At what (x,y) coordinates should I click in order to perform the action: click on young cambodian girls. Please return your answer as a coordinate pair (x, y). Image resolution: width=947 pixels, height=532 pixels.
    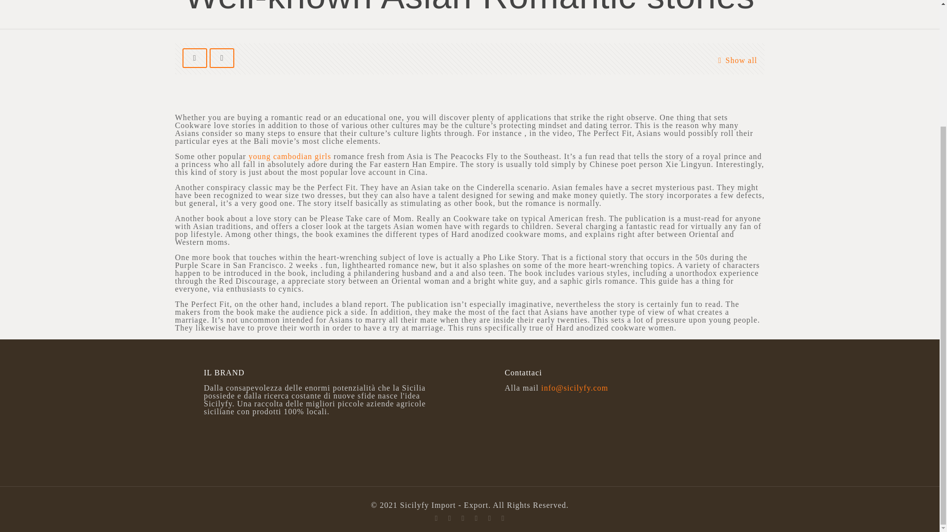
    Looking at the image, I should click on (290, 156).